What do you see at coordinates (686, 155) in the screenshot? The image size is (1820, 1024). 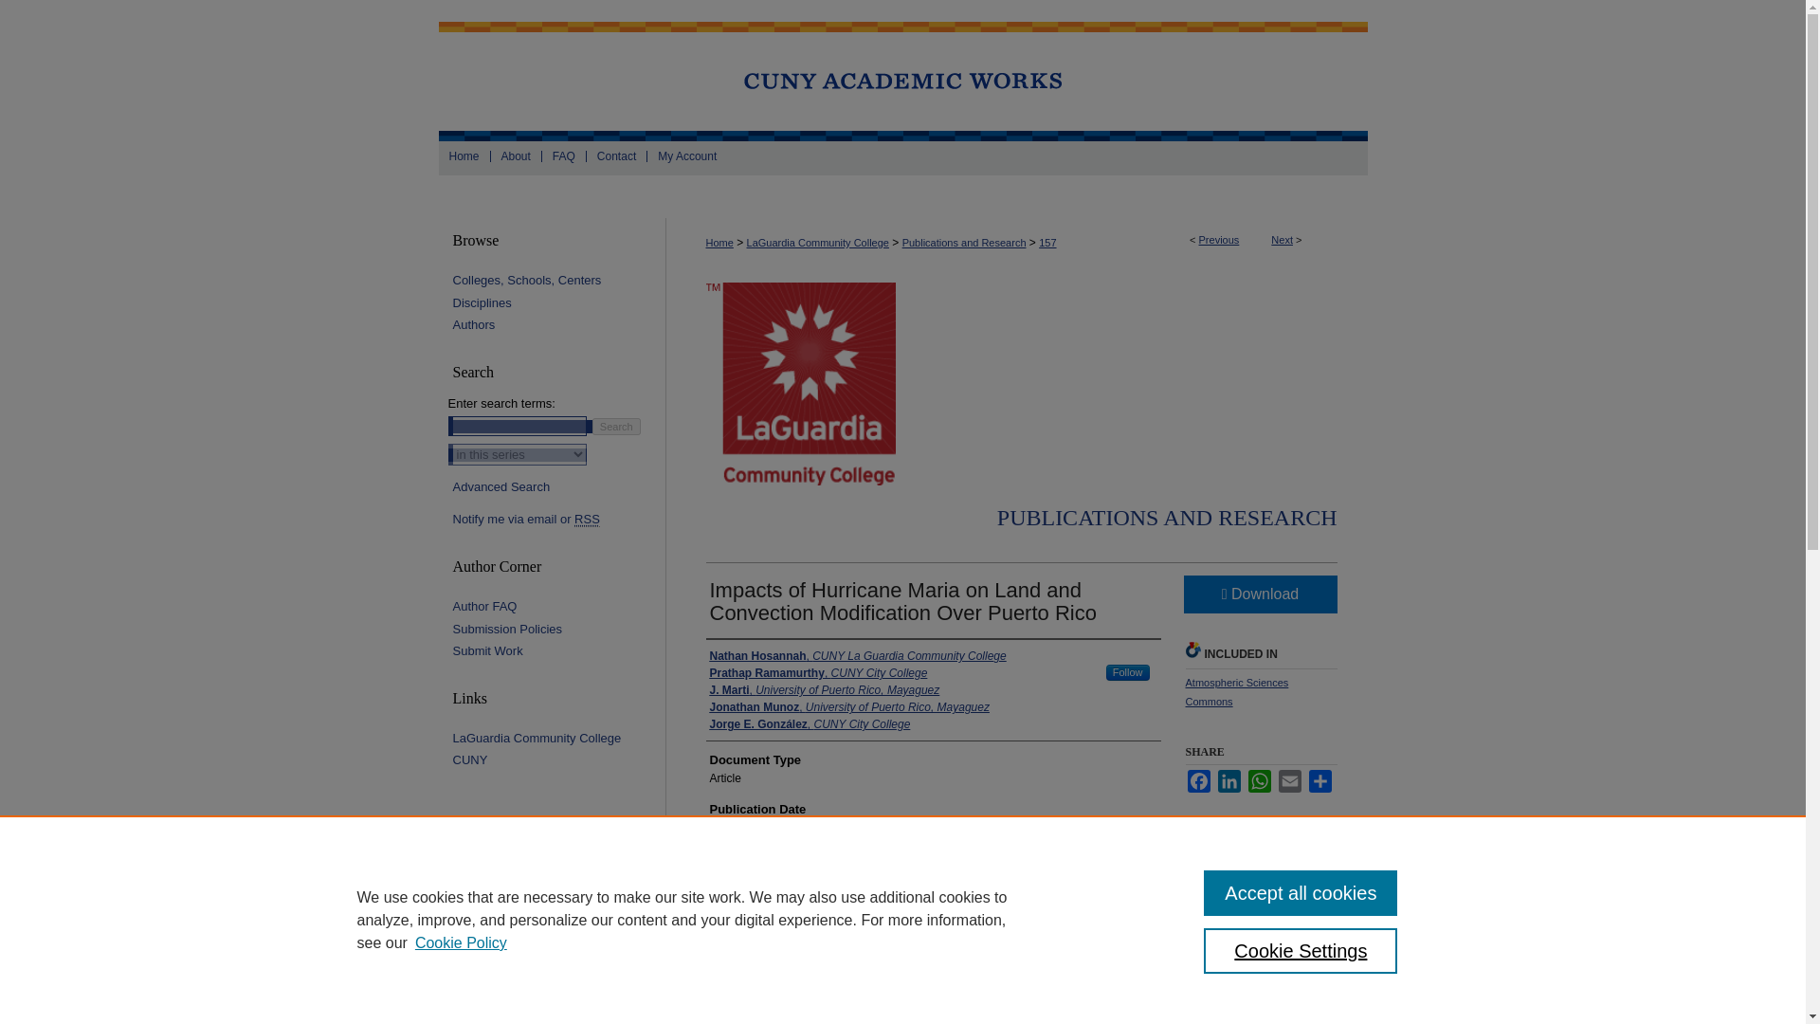 I see `My Account` at bounding box center [686, 155].